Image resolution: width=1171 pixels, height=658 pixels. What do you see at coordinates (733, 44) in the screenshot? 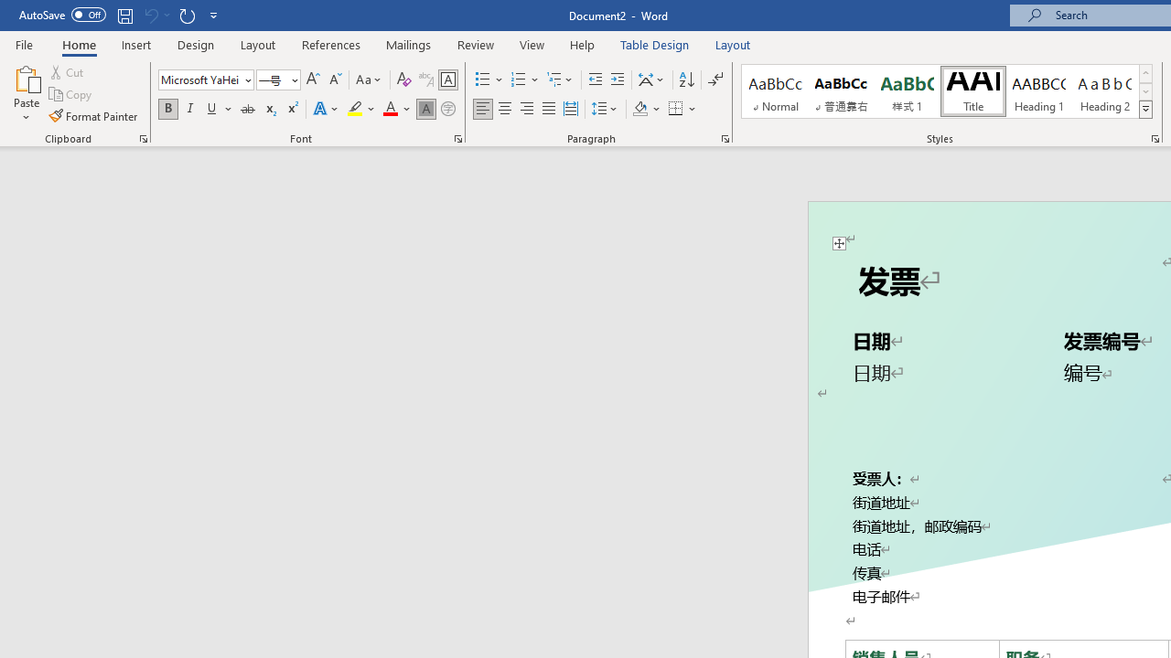
I see `Layout` at bounding box center [733, 44].